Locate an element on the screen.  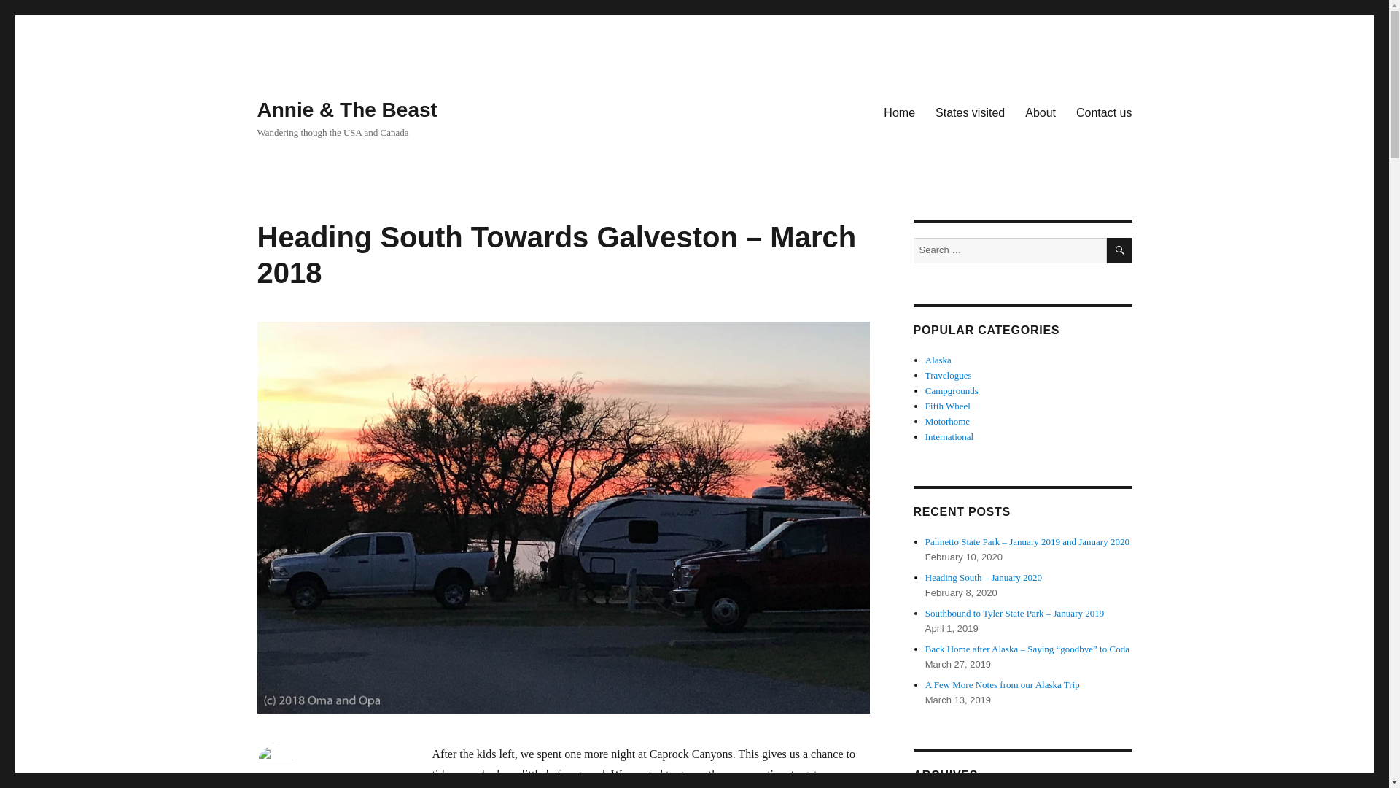
Campgrounds is located at coordinates (952, 391).